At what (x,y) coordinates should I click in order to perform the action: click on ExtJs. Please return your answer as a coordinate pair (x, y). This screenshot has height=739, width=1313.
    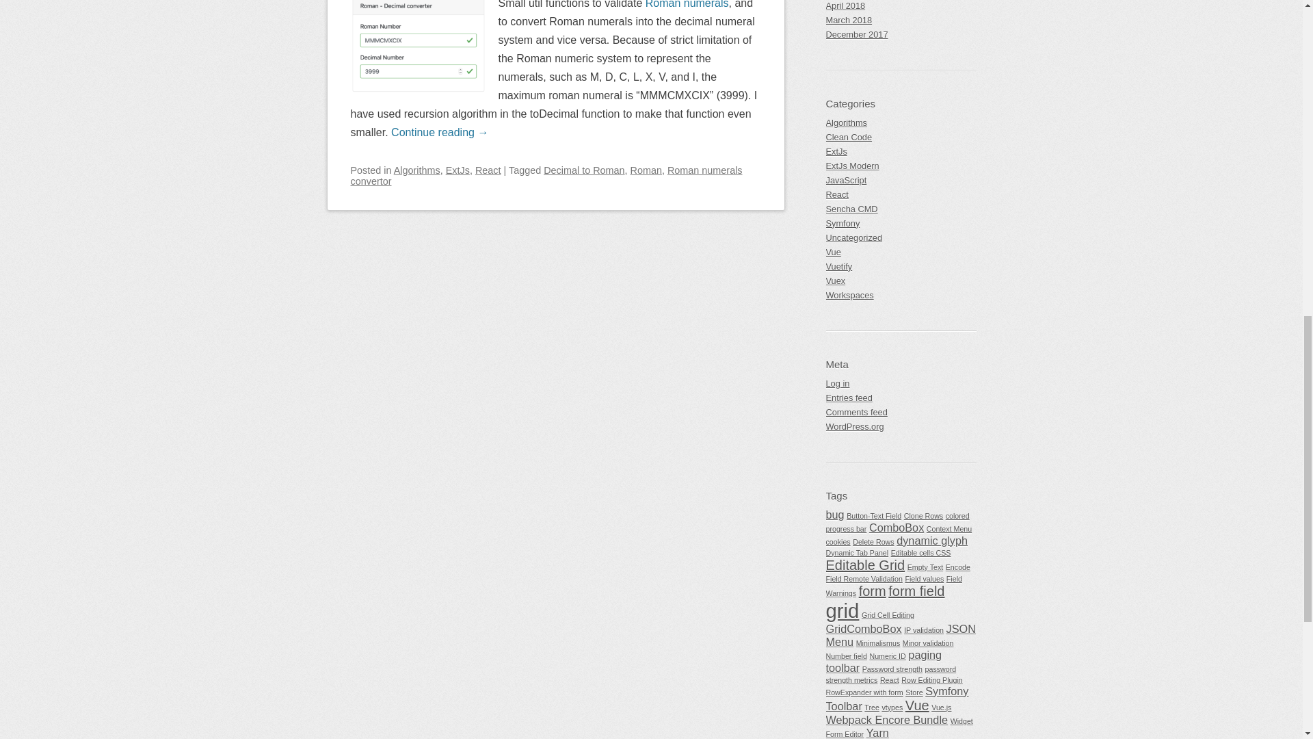
    Looking at the image, I should click on (458, 169).